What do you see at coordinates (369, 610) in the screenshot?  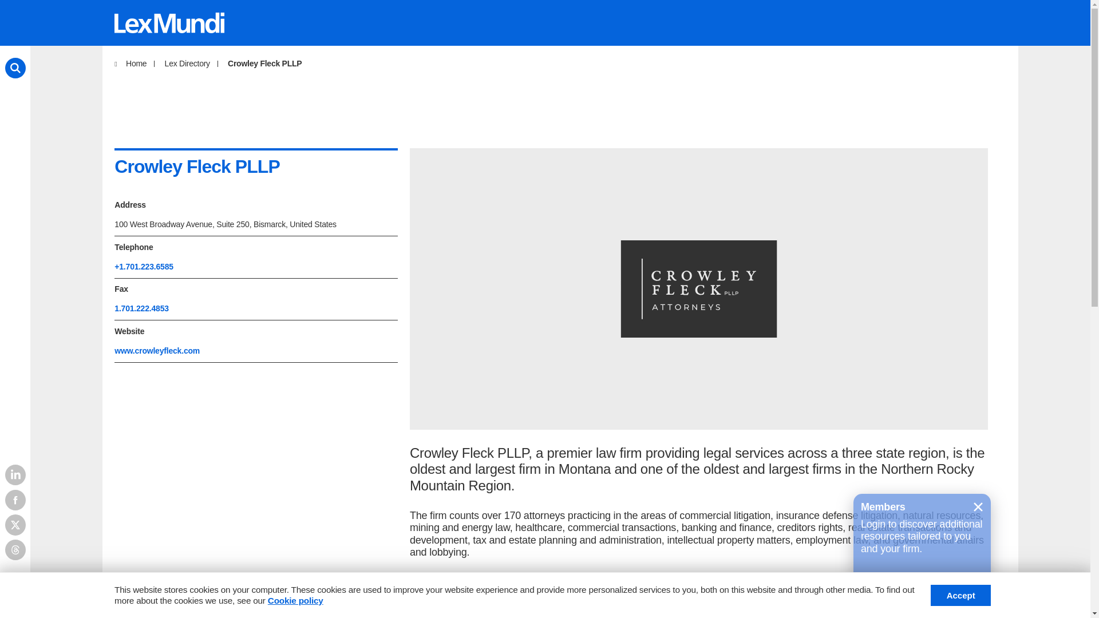 I see `About` at bounding box center [369, 610].